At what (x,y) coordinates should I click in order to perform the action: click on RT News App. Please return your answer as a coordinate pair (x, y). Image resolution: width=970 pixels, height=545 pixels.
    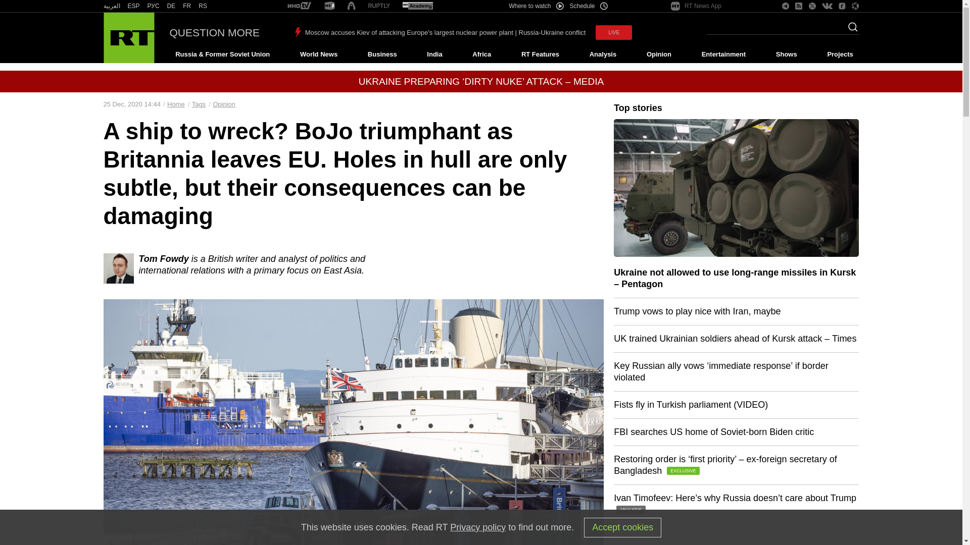
    Looking at the image, I should click on (696, 6).